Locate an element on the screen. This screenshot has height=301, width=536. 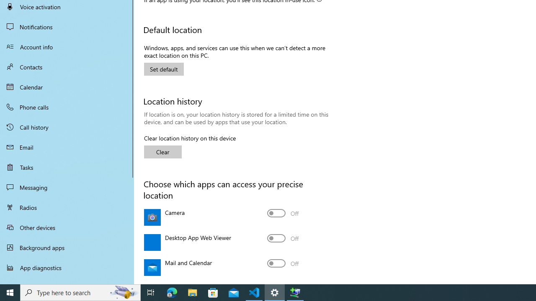
Other devices is located at coordinates (67, 227).